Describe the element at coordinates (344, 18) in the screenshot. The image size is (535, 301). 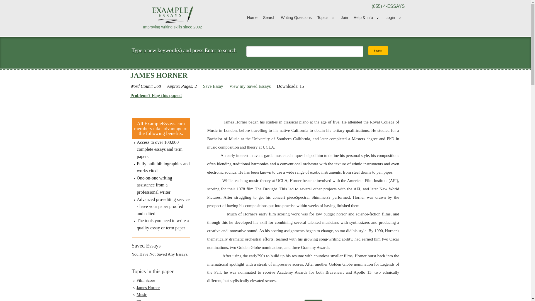
I see `Join` at that location.